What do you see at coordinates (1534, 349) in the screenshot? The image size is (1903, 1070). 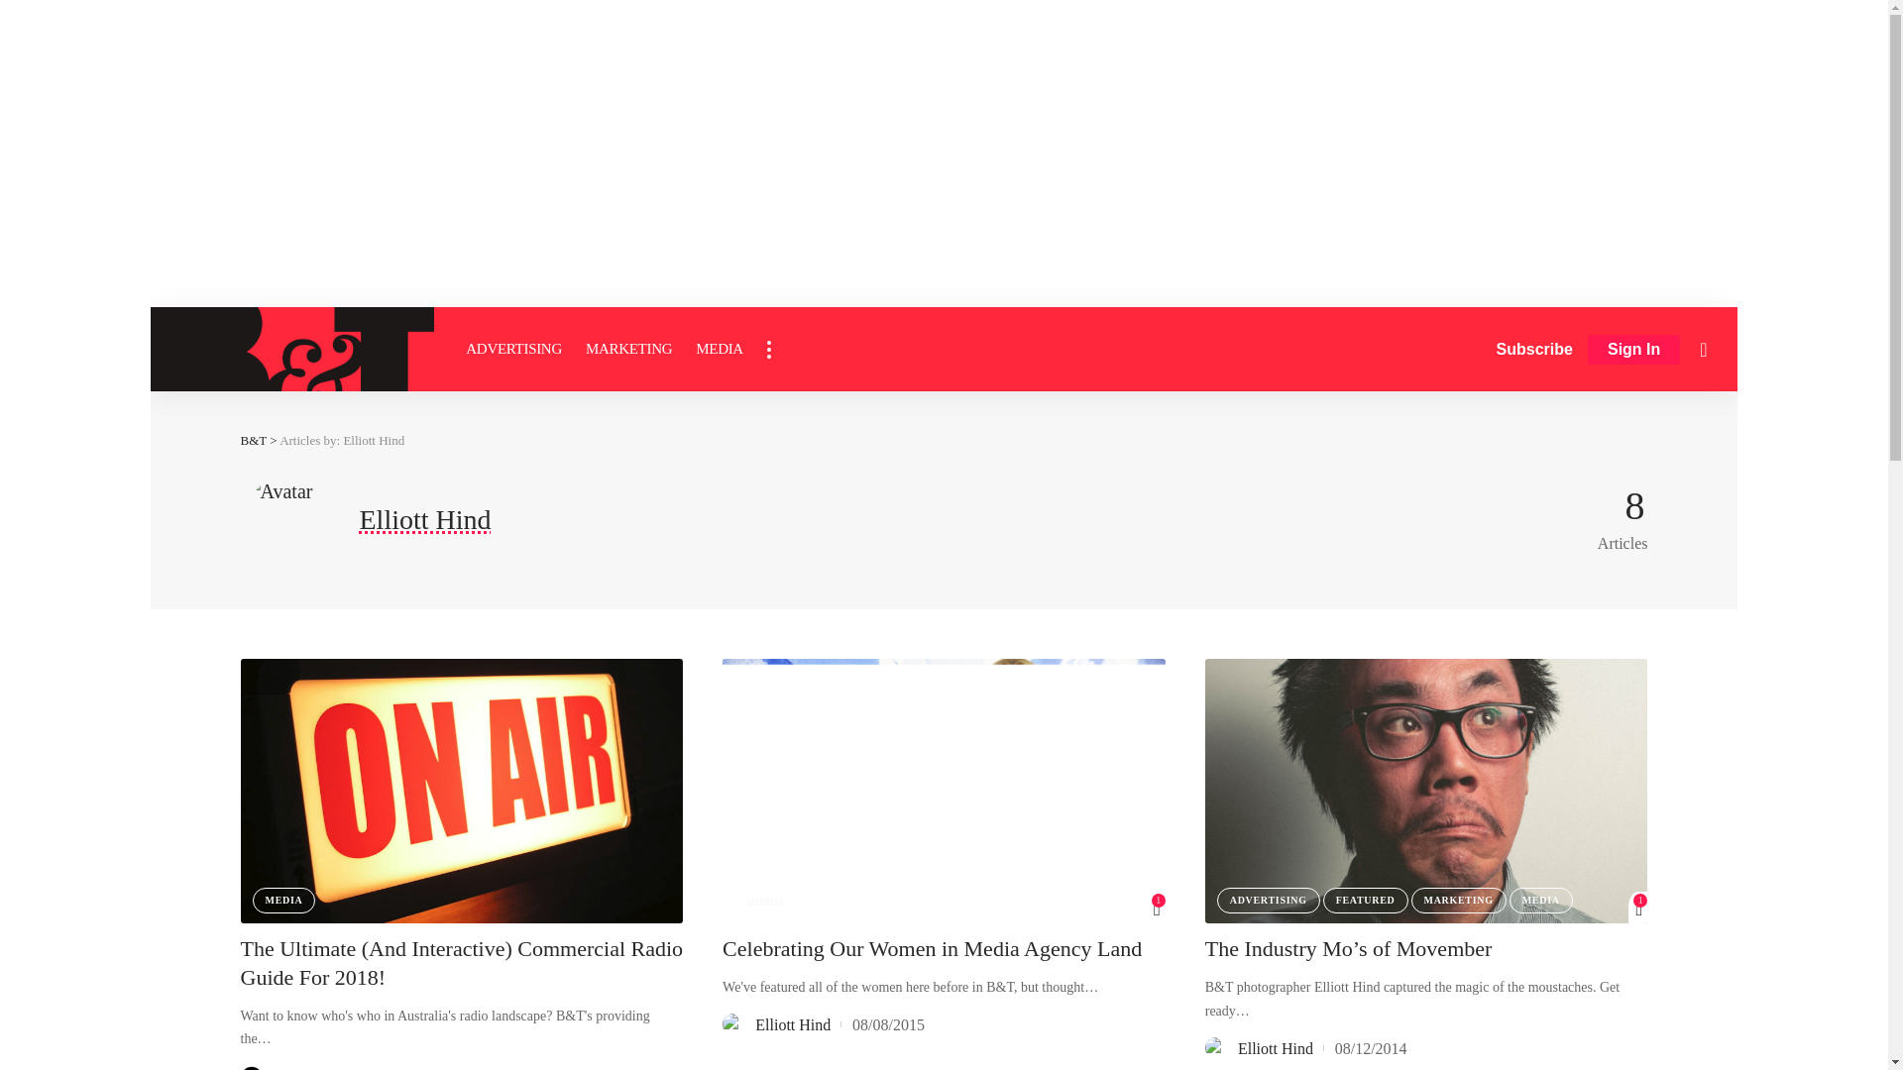 I see `Subscribe` at bounding box center [1534, 349].